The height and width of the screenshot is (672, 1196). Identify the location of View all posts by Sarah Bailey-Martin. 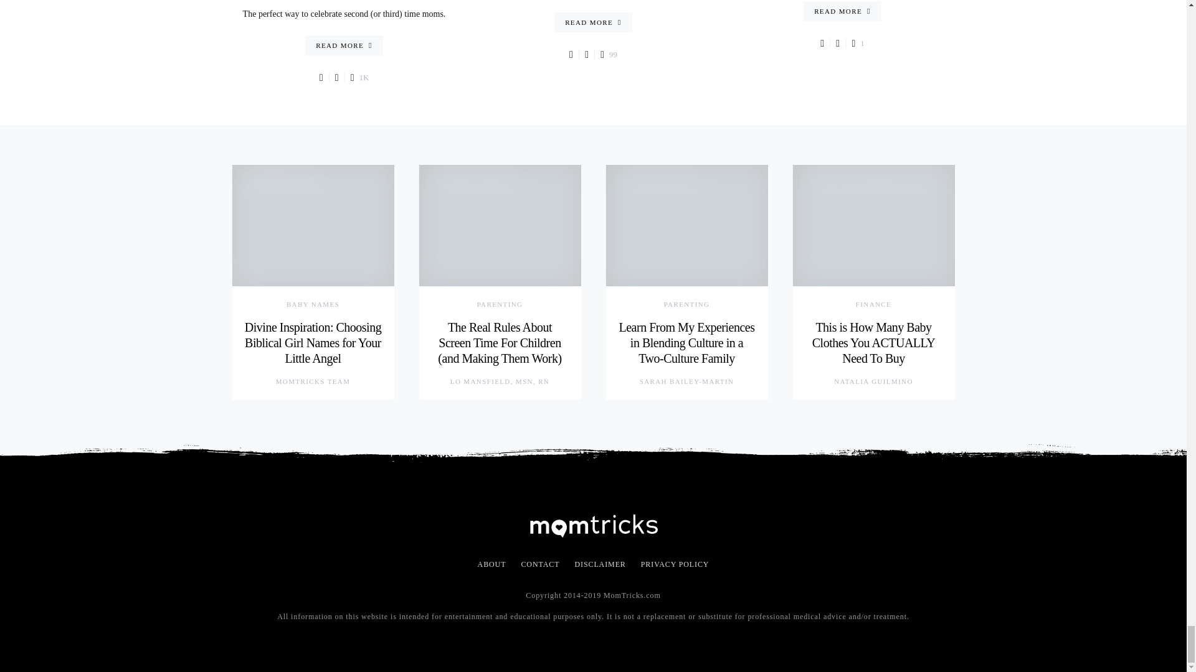
(686, 381).